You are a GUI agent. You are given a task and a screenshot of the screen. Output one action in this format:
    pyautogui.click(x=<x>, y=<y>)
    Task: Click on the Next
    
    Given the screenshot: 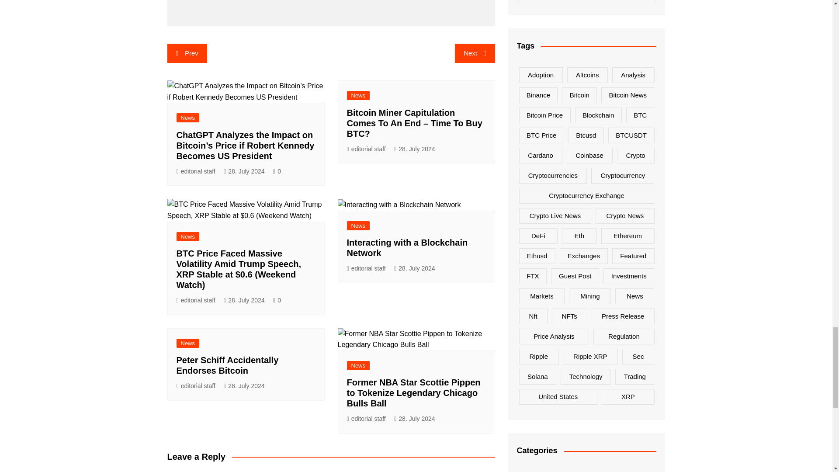 What is the action you would take?
    pyautogui.click(x=475, y=53)
    